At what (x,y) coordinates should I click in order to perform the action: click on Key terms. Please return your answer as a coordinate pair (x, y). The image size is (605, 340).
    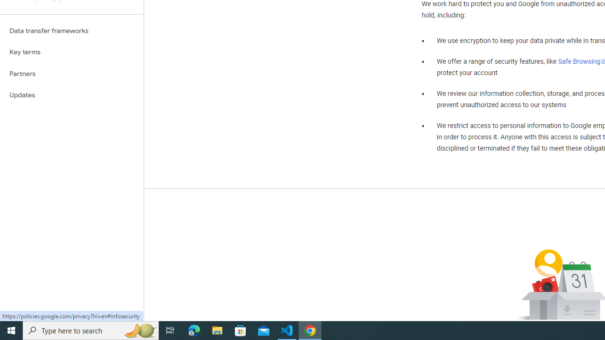
    Looking at the image, I should click on (72, 52).